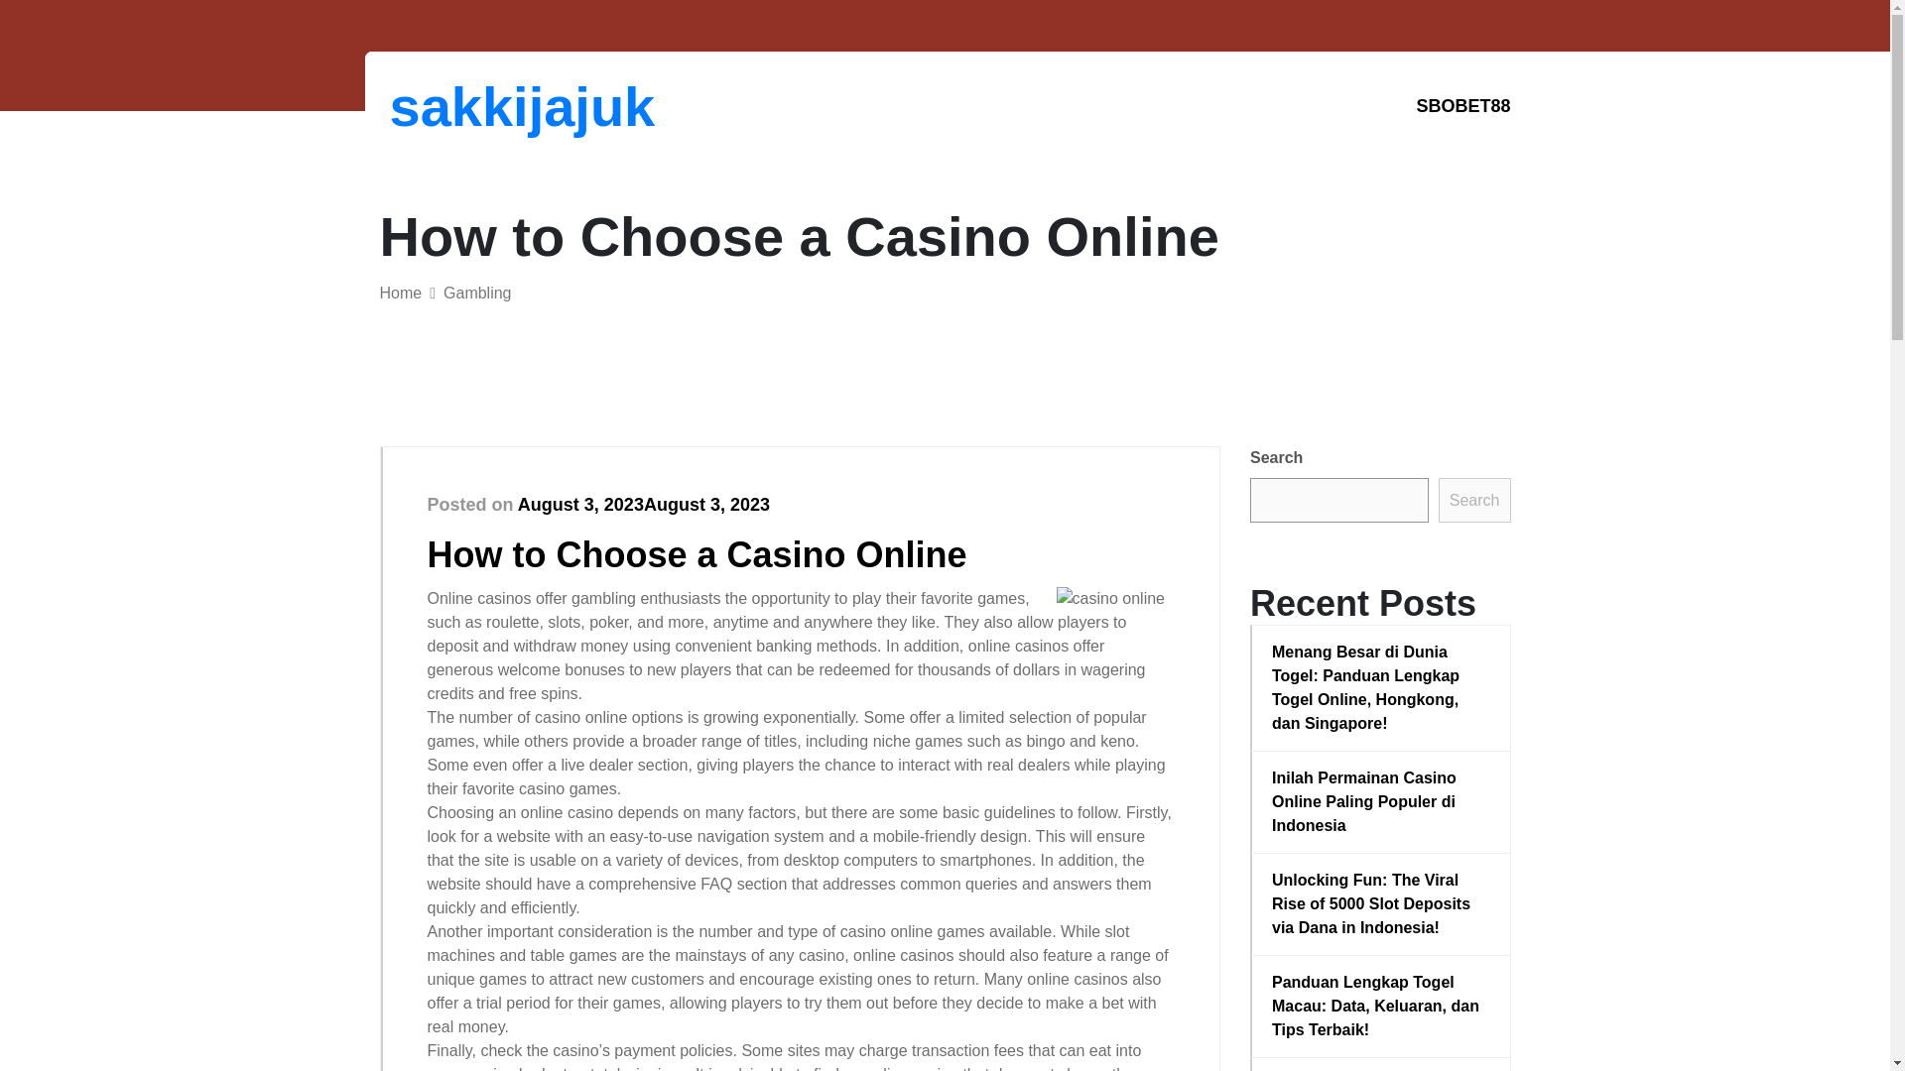 This screenshot has width=1905, height=1071. I want to click on SBOBET88, so click(1462, 106).